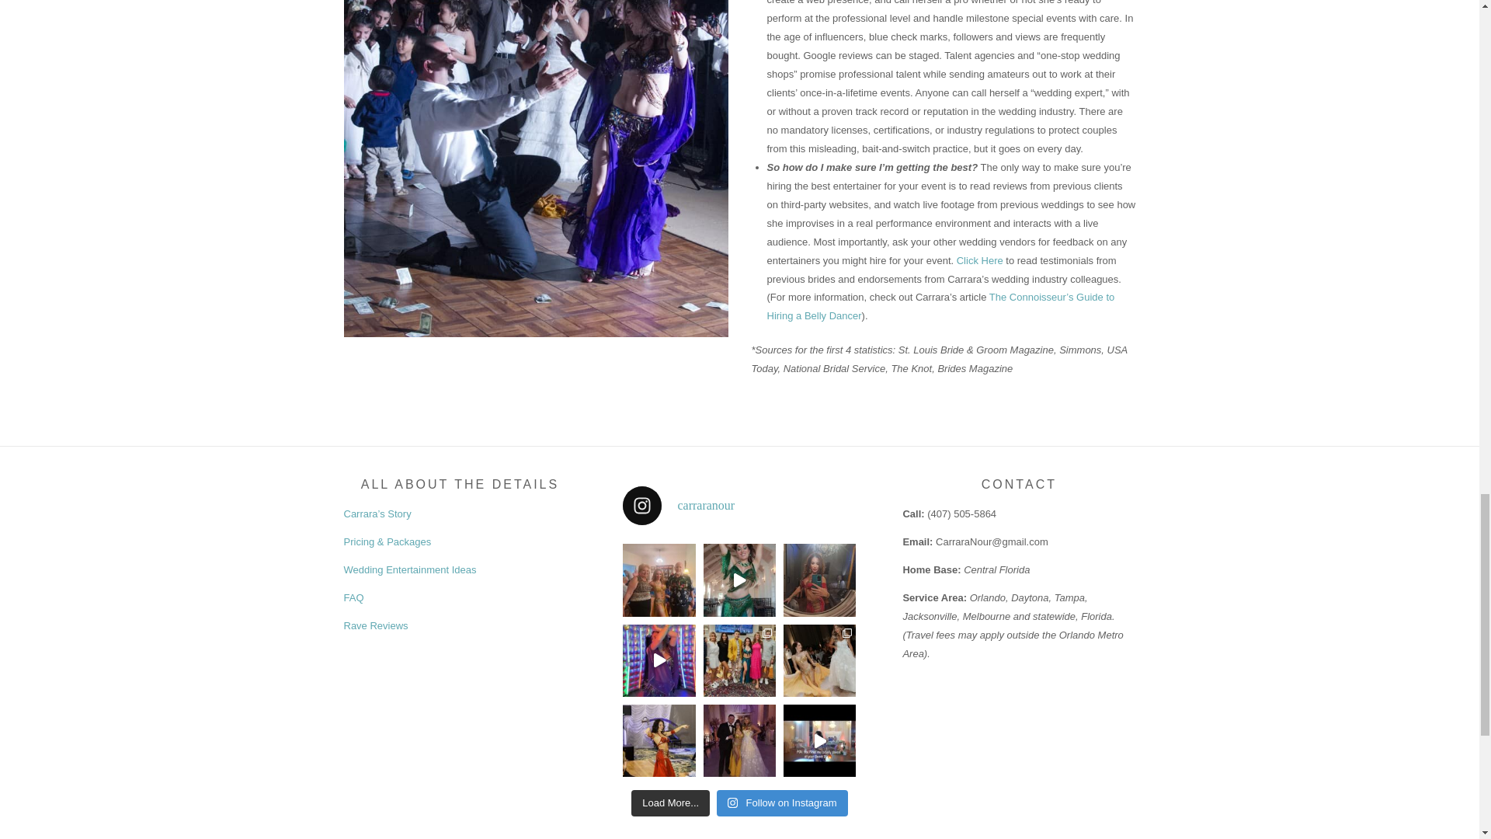 Image resolution: width=1491 pixels, height=839 pixels. I want to click on carraranour, so click(739, 506).